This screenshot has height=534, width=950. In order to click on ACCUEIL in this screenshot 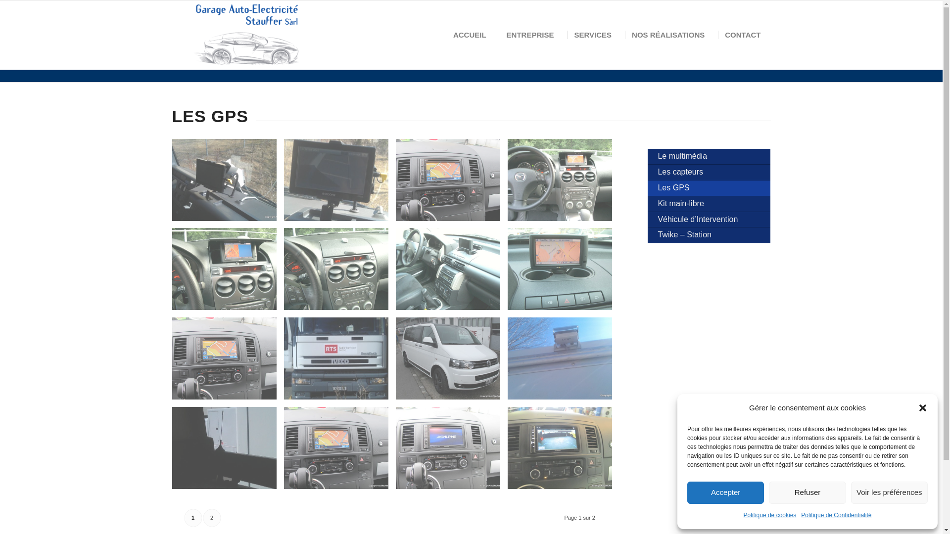, I will do `click(470, 35)`.